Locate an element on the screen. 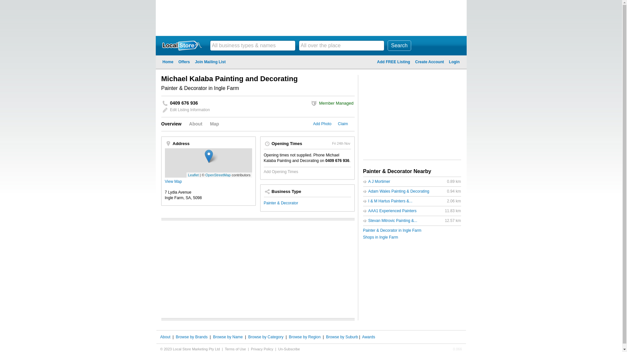 The height and width of the screenshot is (352, 627). Stevan Mitrovic Painting &... is located at coordinates (393, 221).